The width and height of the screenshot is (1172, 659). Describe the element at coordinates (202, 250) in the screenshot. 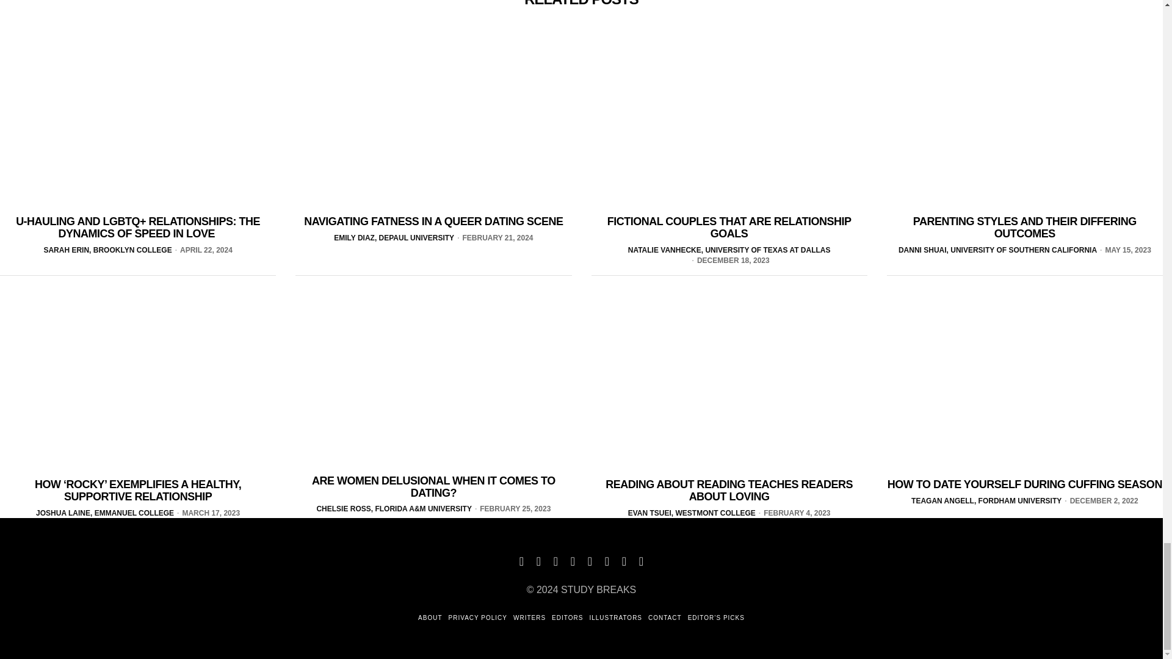

I see `22 Apr, 2024 11:24:44` at that location.